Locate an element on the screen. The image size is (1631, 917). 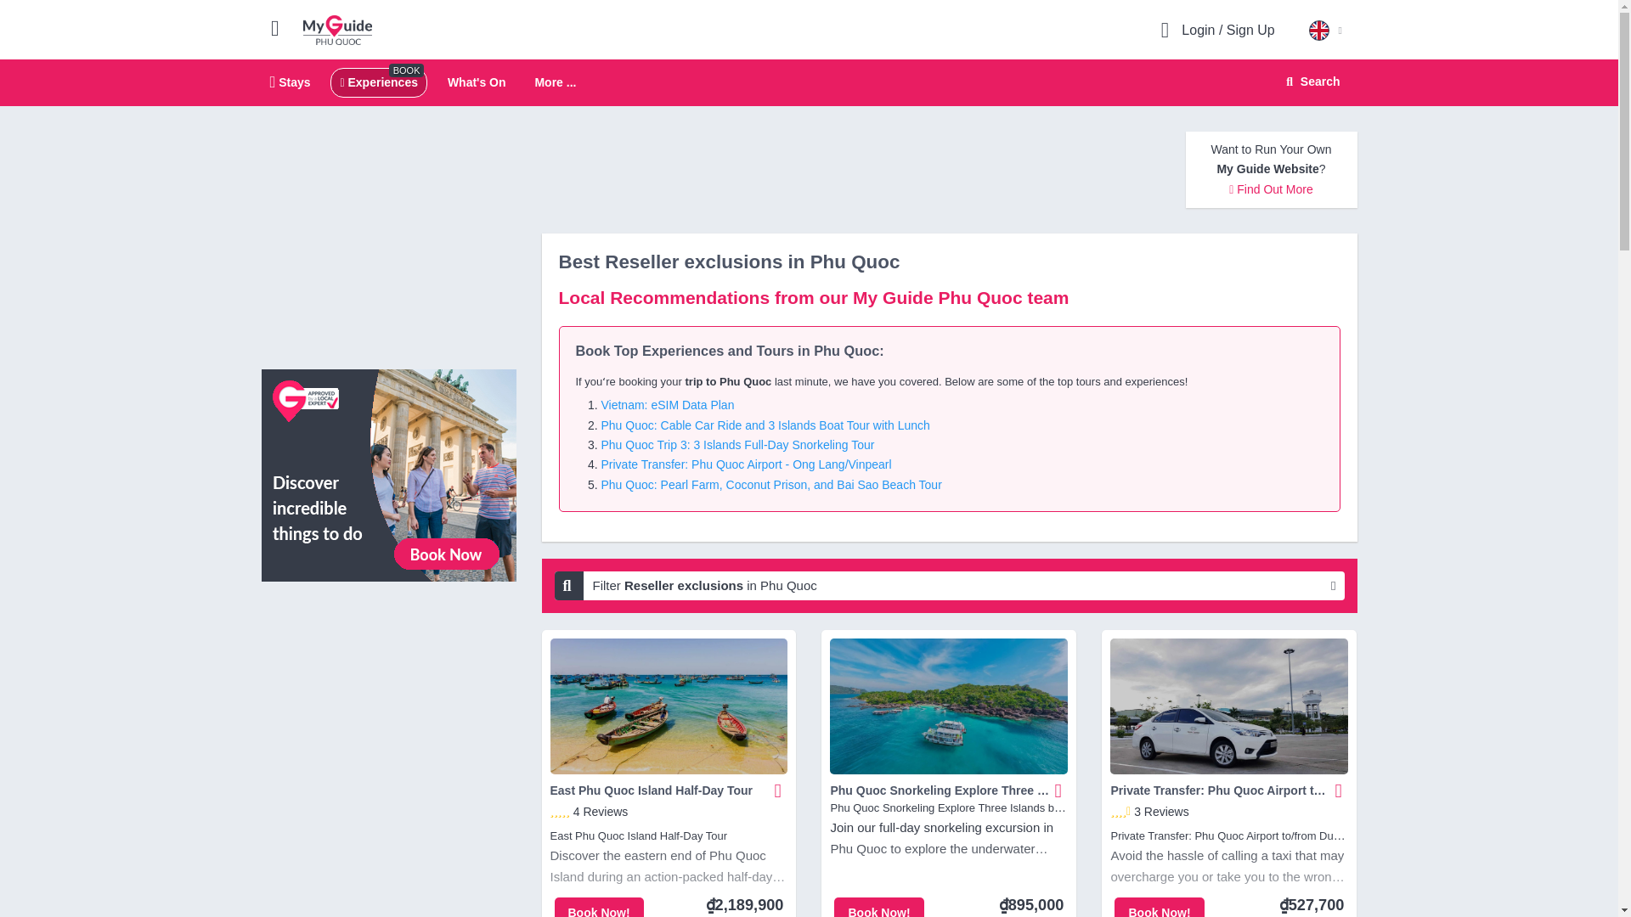
More ... is located at coordinates (555, 83).